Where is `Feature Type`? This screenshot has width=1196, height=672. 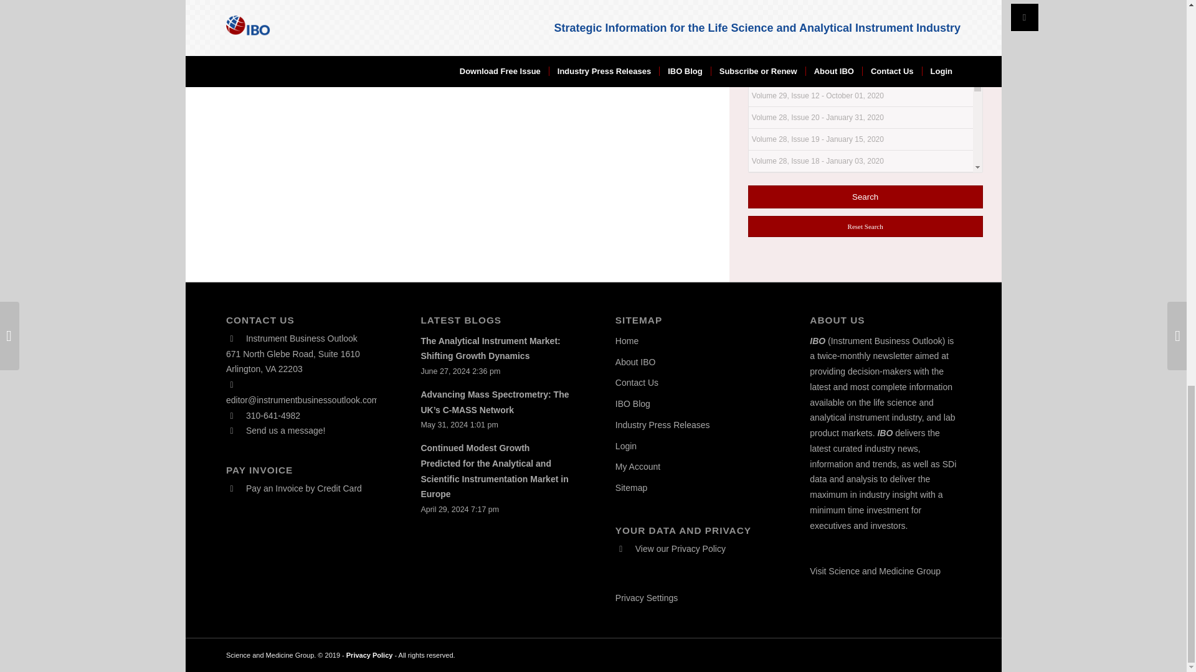
Feature Type is located at coordinates (780, 17).